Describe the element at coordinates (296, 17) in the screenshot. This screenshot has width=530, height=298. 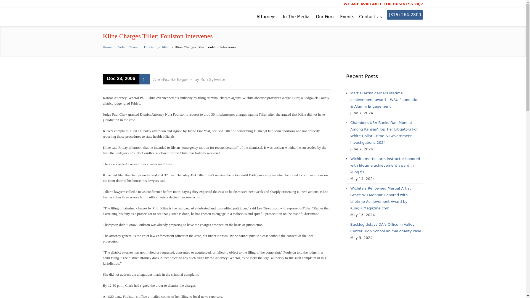
I see `In The Media` at that location.